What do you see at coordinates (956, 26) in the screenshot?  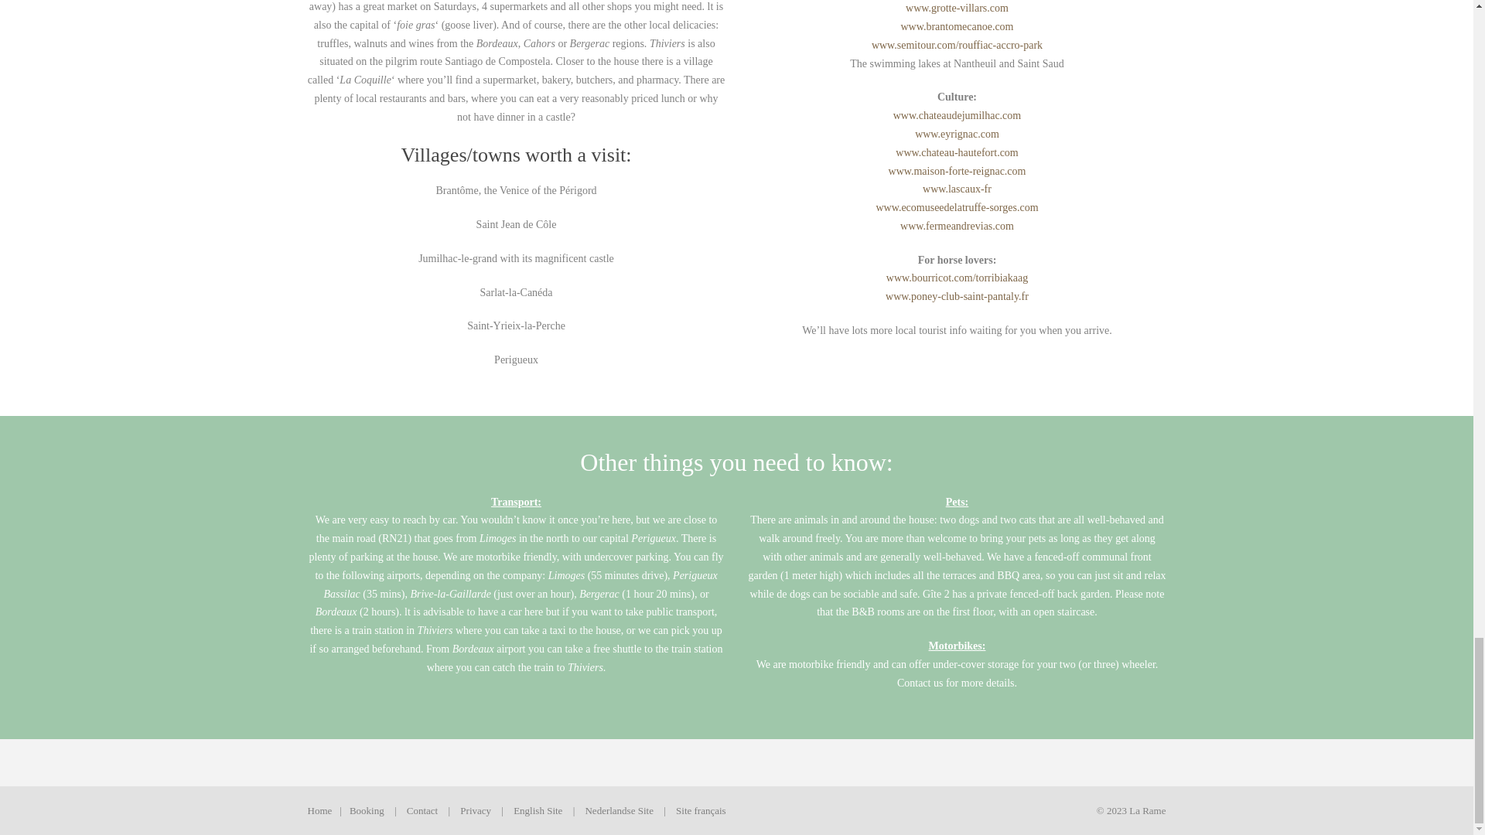 I see `www.brantomecanoe.com` at bounding box center [956, 26].